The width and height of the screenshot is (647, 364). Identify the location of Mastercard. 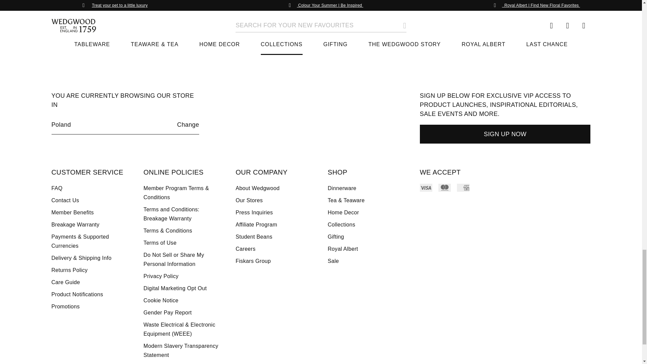
(445, 188).